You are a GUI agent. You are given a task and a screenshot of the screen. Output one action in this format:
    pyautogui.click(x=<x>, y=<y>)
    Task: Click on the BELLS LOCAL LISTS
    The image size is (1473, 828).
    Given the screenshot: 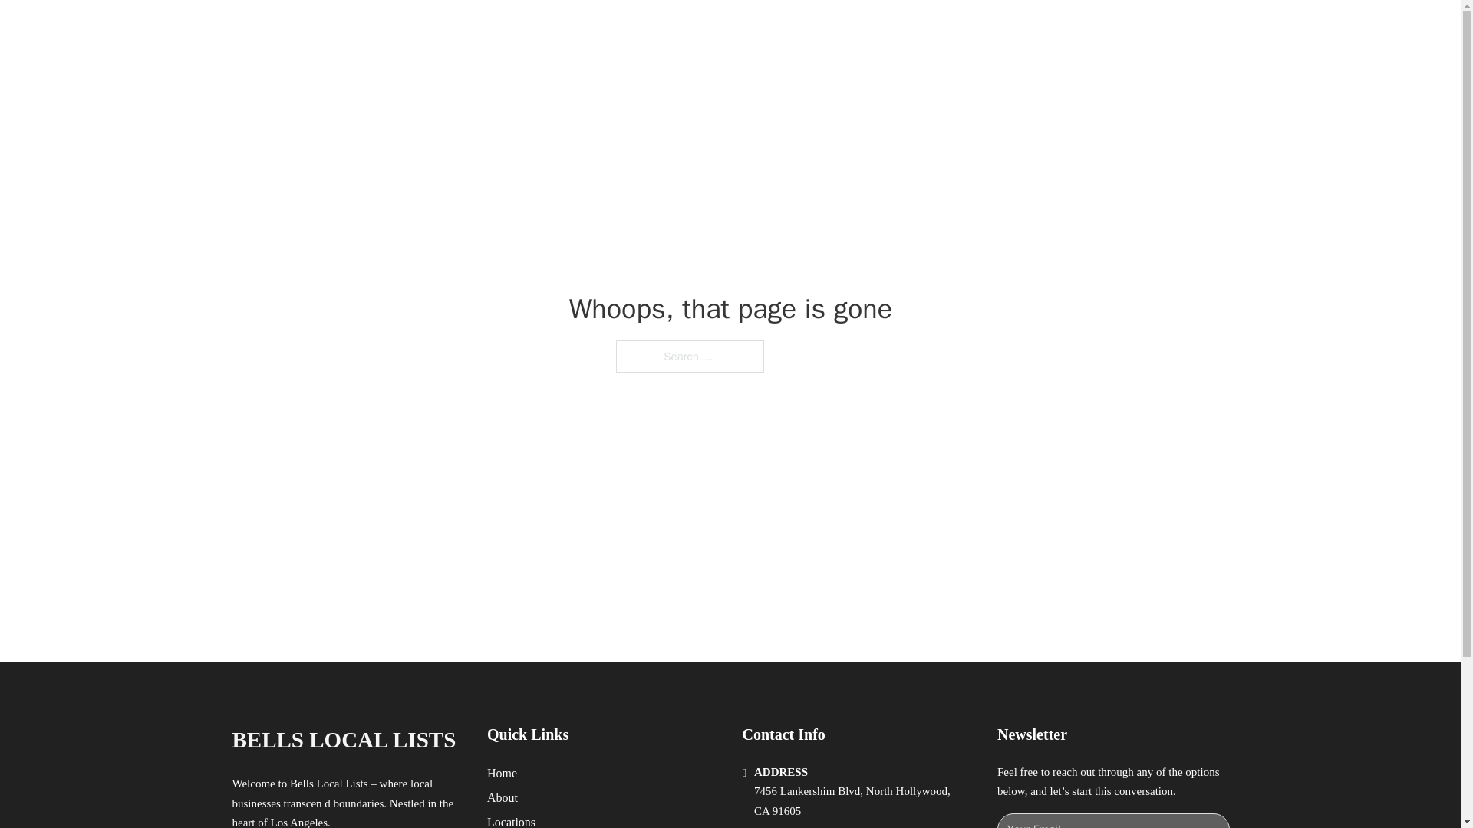 What is the action you would take?
    pyautogui.click(x=343, y=740)
    